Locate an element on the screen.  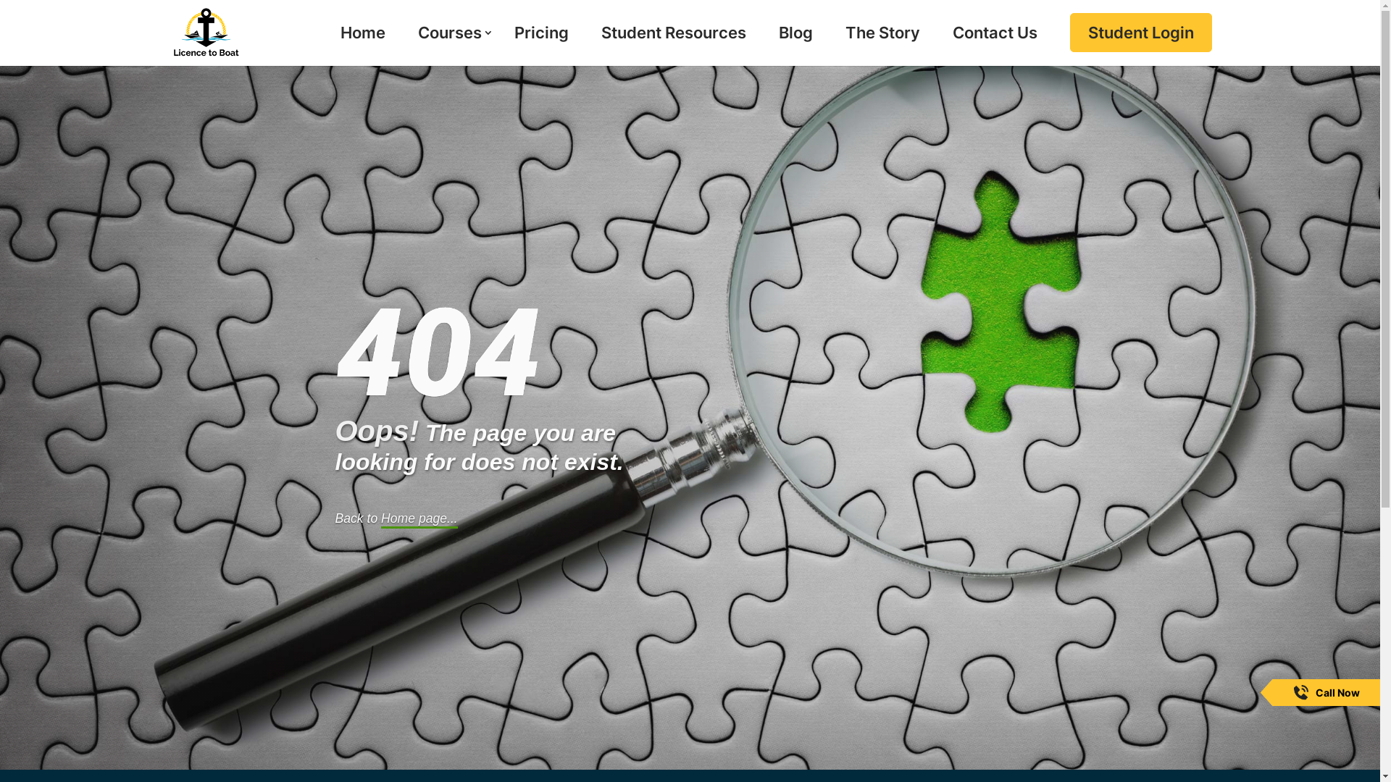
Home is located at coordinates (363, 46).